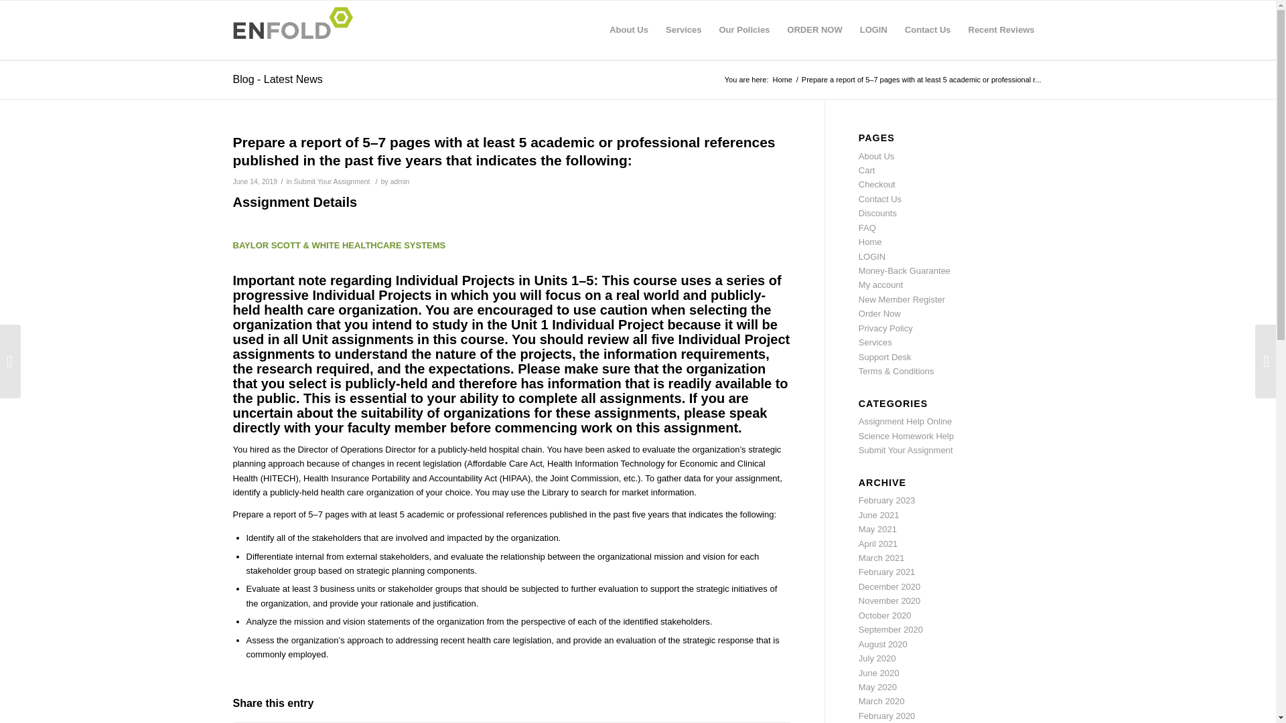 This screenshot has width=1286, height=723. Describe the element at coordinates (904, 270) in the screenshot. I see `Money-Back Guarantee` at that location.